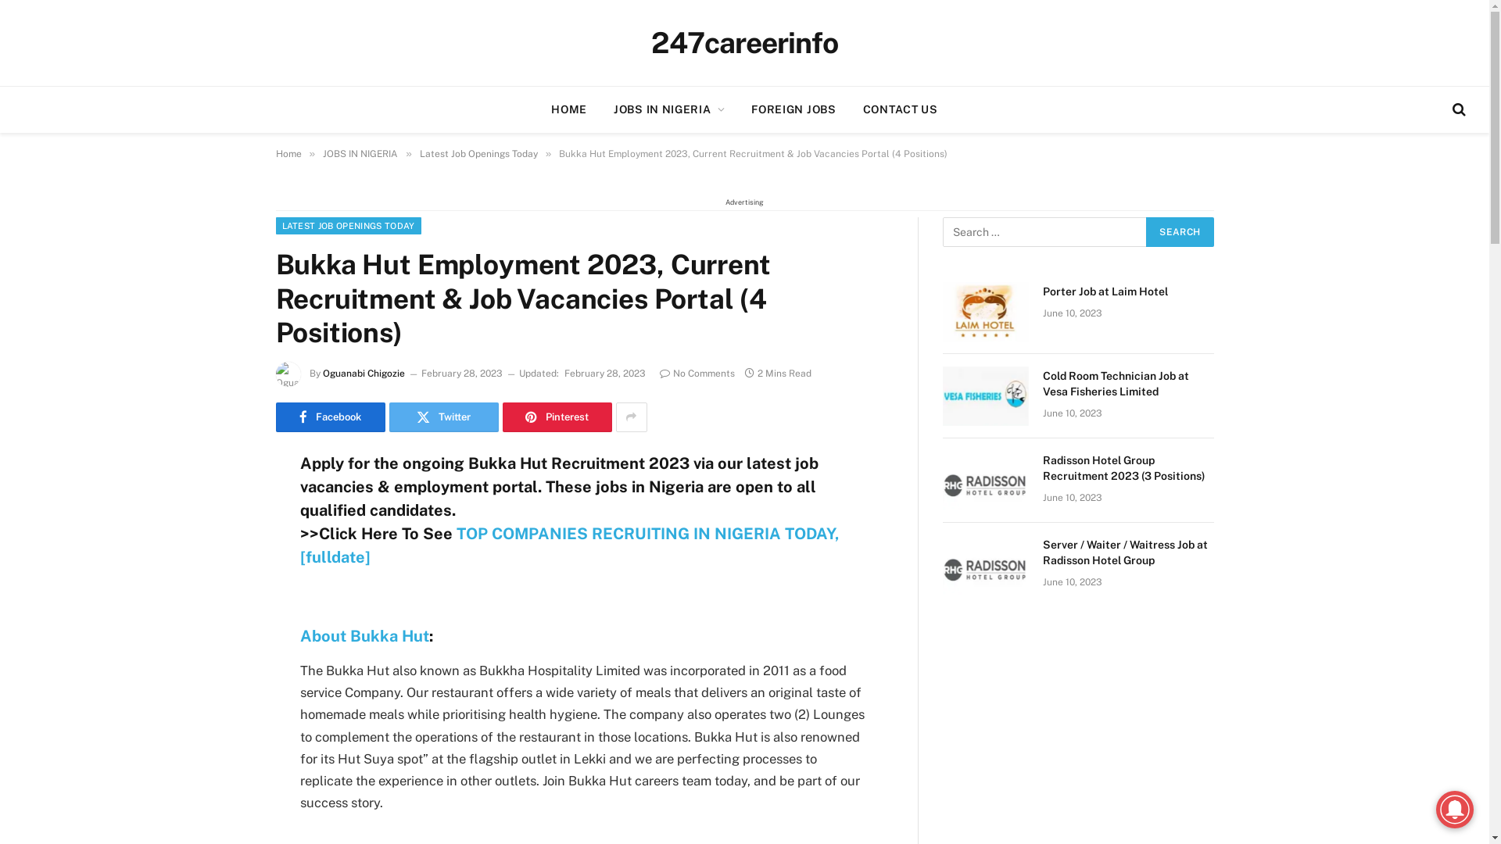 The image size is (1501, 844). What do you see at coordinates (363, 374) in the screenshot?
I see `Oguanabi Chigozie` at bounding box center [363, 374].